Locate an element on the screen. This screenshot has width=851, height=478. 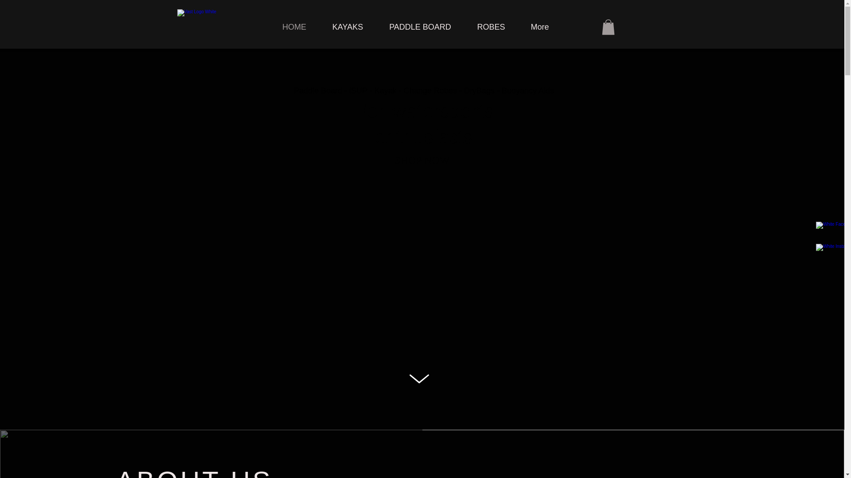
PADDLE BOARD is located at coordinates (420, 27).